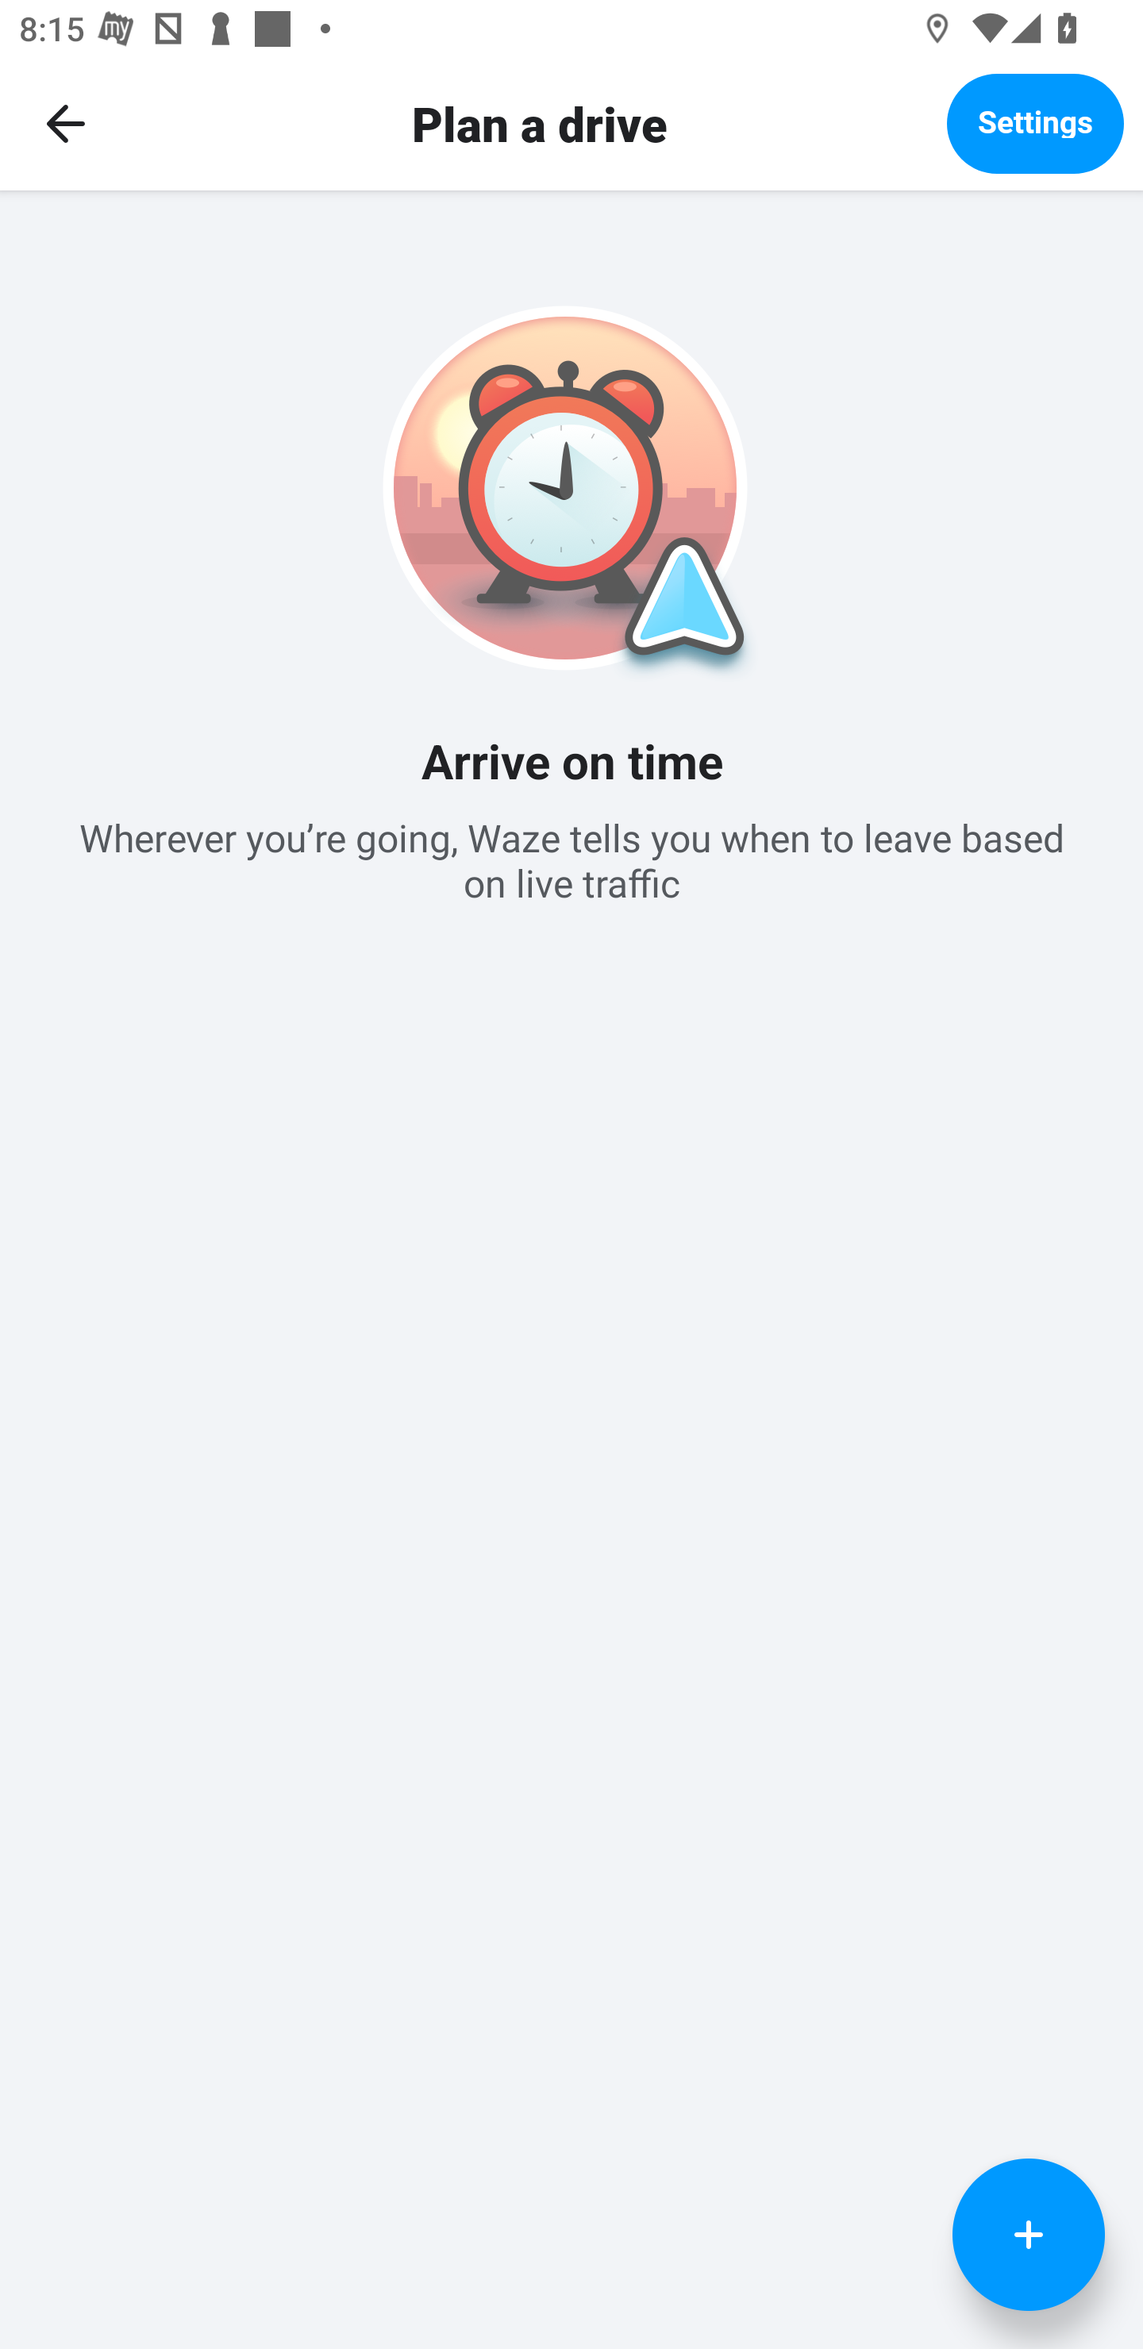 The height and width of the screenshot is (2349, 1143). I want to click on ACTION_CELL_ICON Inbox ACTION_CELL_TEXT, so click(571, 794).